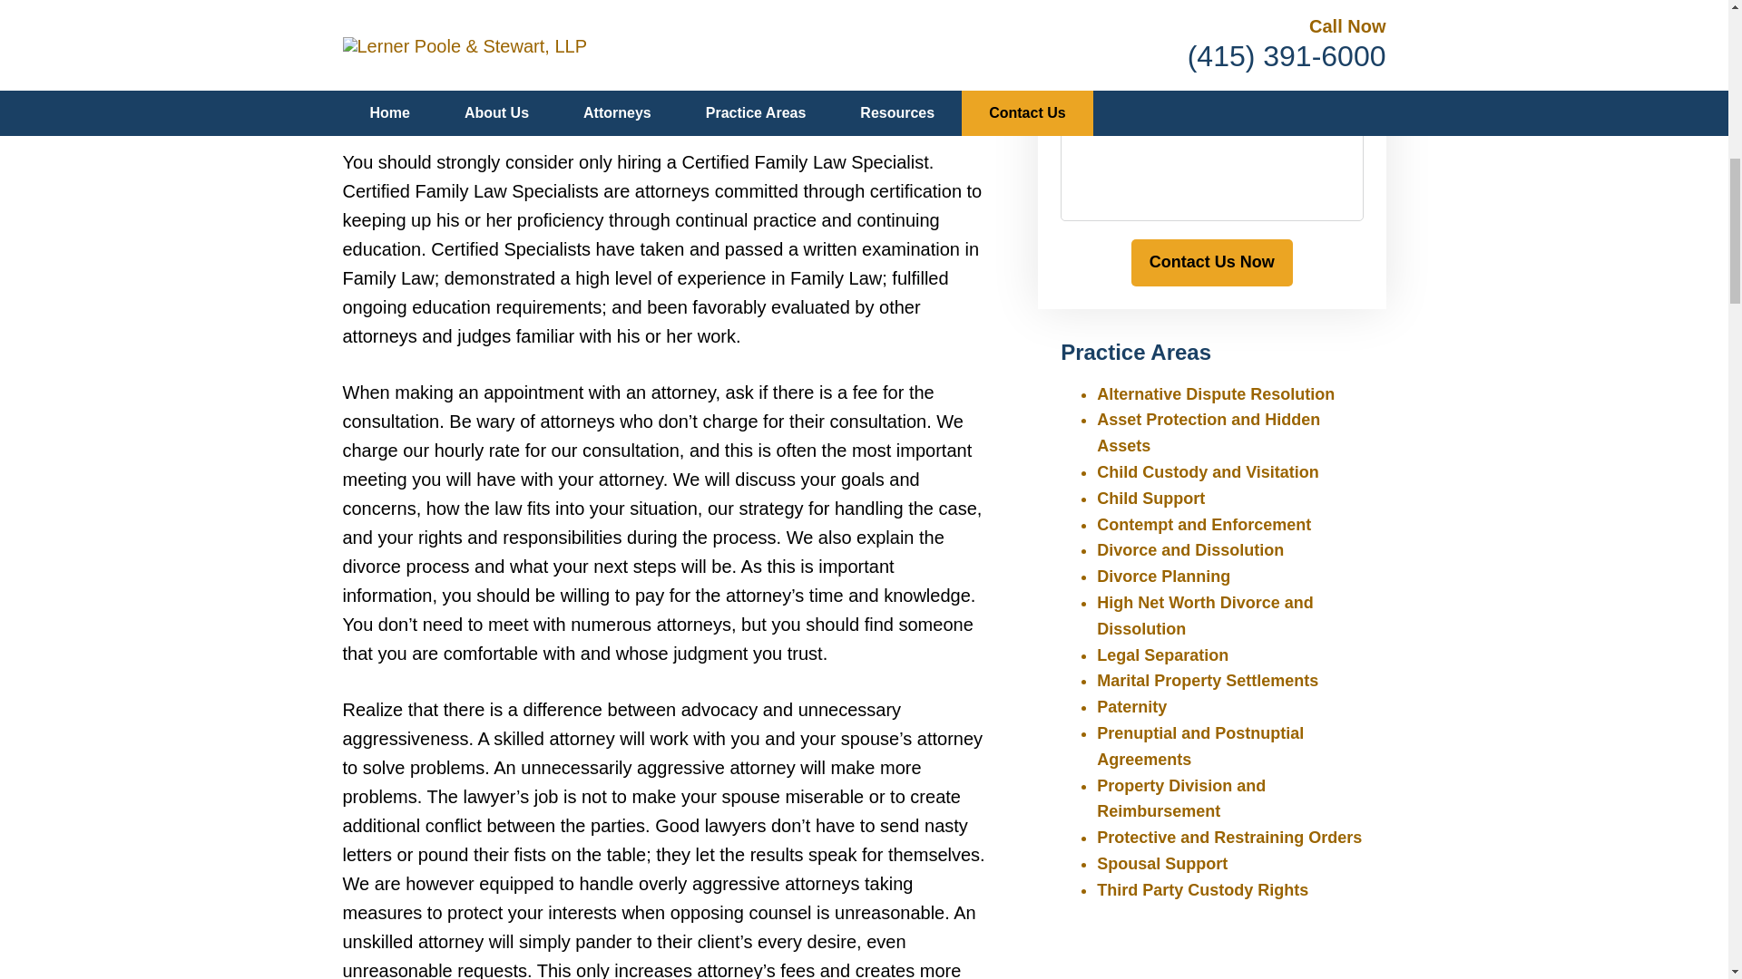 This screenshot has height=979, width=1742. I want to click on Contact Us Now, so click(1211, 263).